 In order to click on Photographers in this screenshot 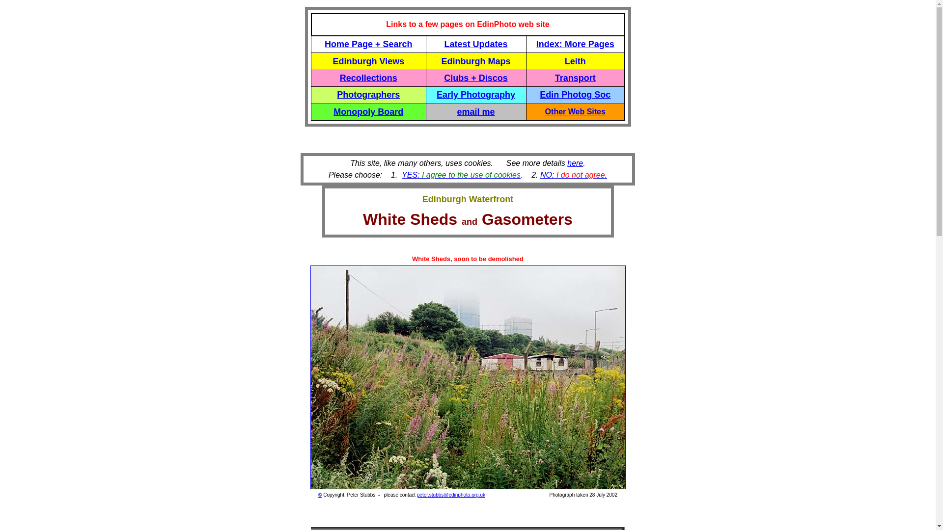, I will do `click(368, 94)`.